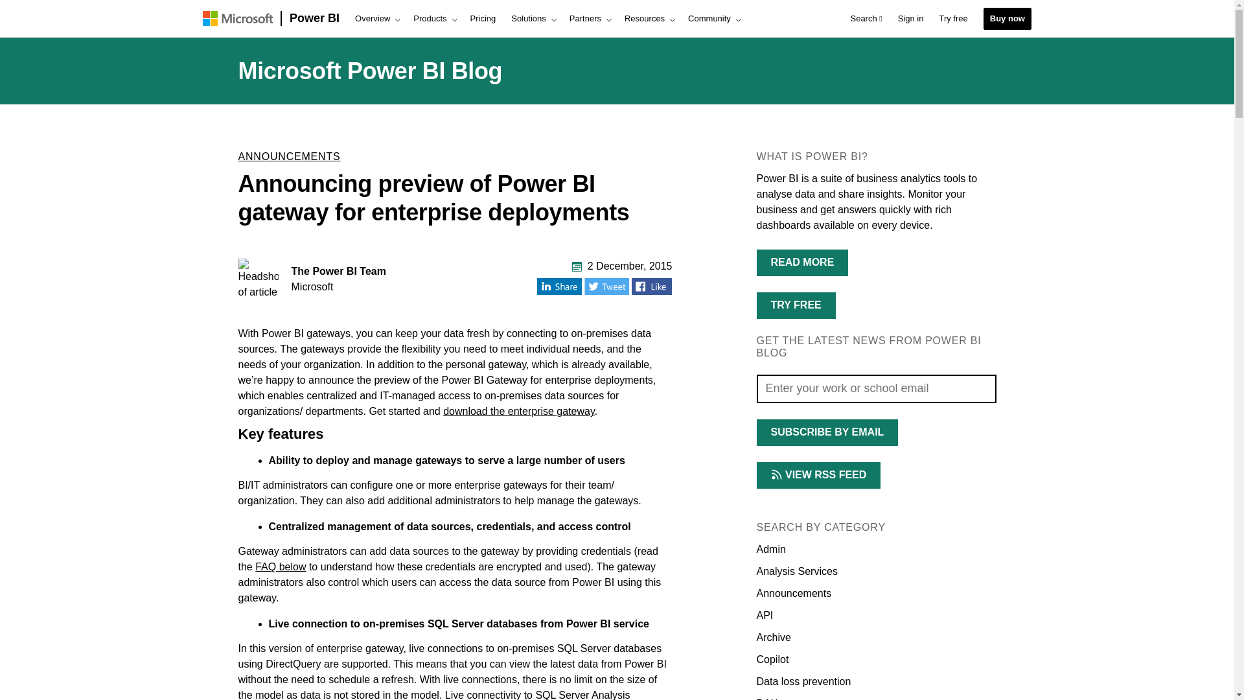 The width and height of the screenshot is (1244, 700). Describe the element at coordinates (433, 19) in the screenshot. I see `Products` at that location.